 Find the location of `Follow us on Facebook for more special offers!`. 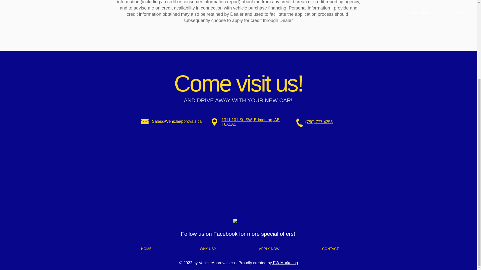

Follow us on Facebook for more special offers! is located at coordinates (238, 234).